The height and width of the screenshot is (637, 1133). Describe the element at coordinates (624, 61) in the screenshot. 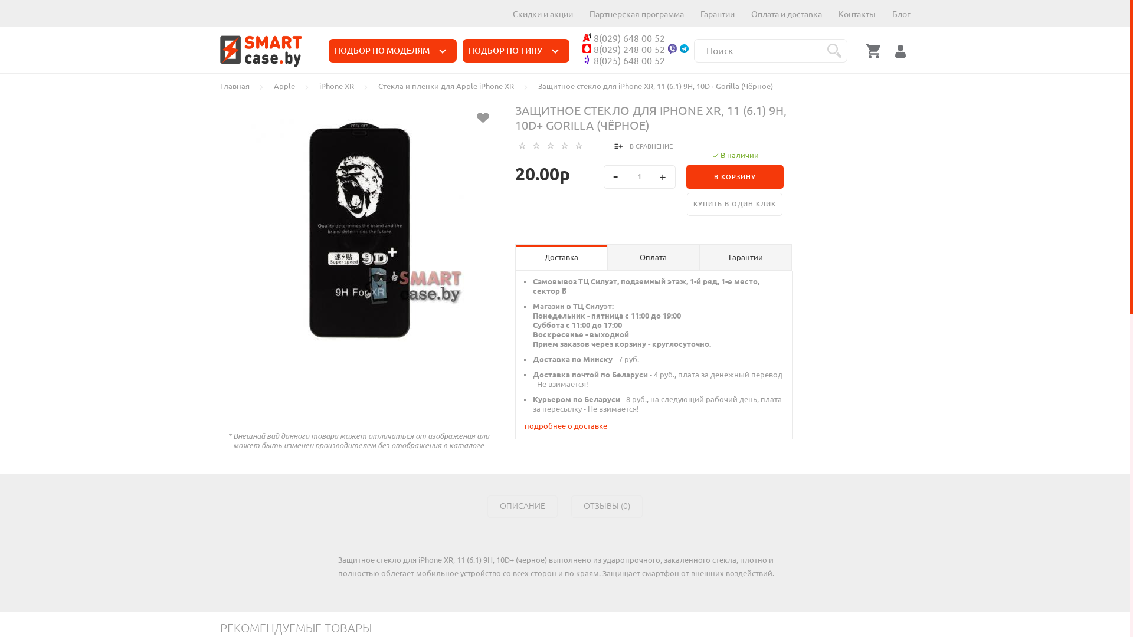

I see `8(025) 648 00 52` at that location.